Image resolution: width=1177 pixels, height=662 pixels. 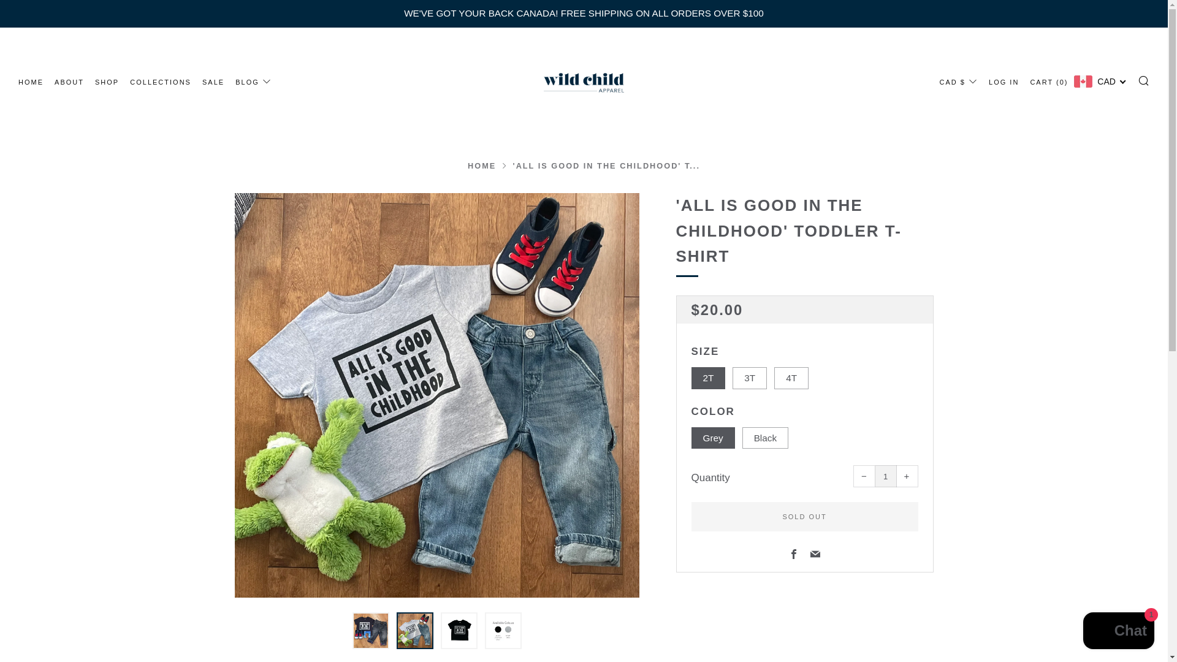 What do you see at coordinates (1004, 82) in the screenshot?
I see `LOG IN` at bounding box center [1004, 82].